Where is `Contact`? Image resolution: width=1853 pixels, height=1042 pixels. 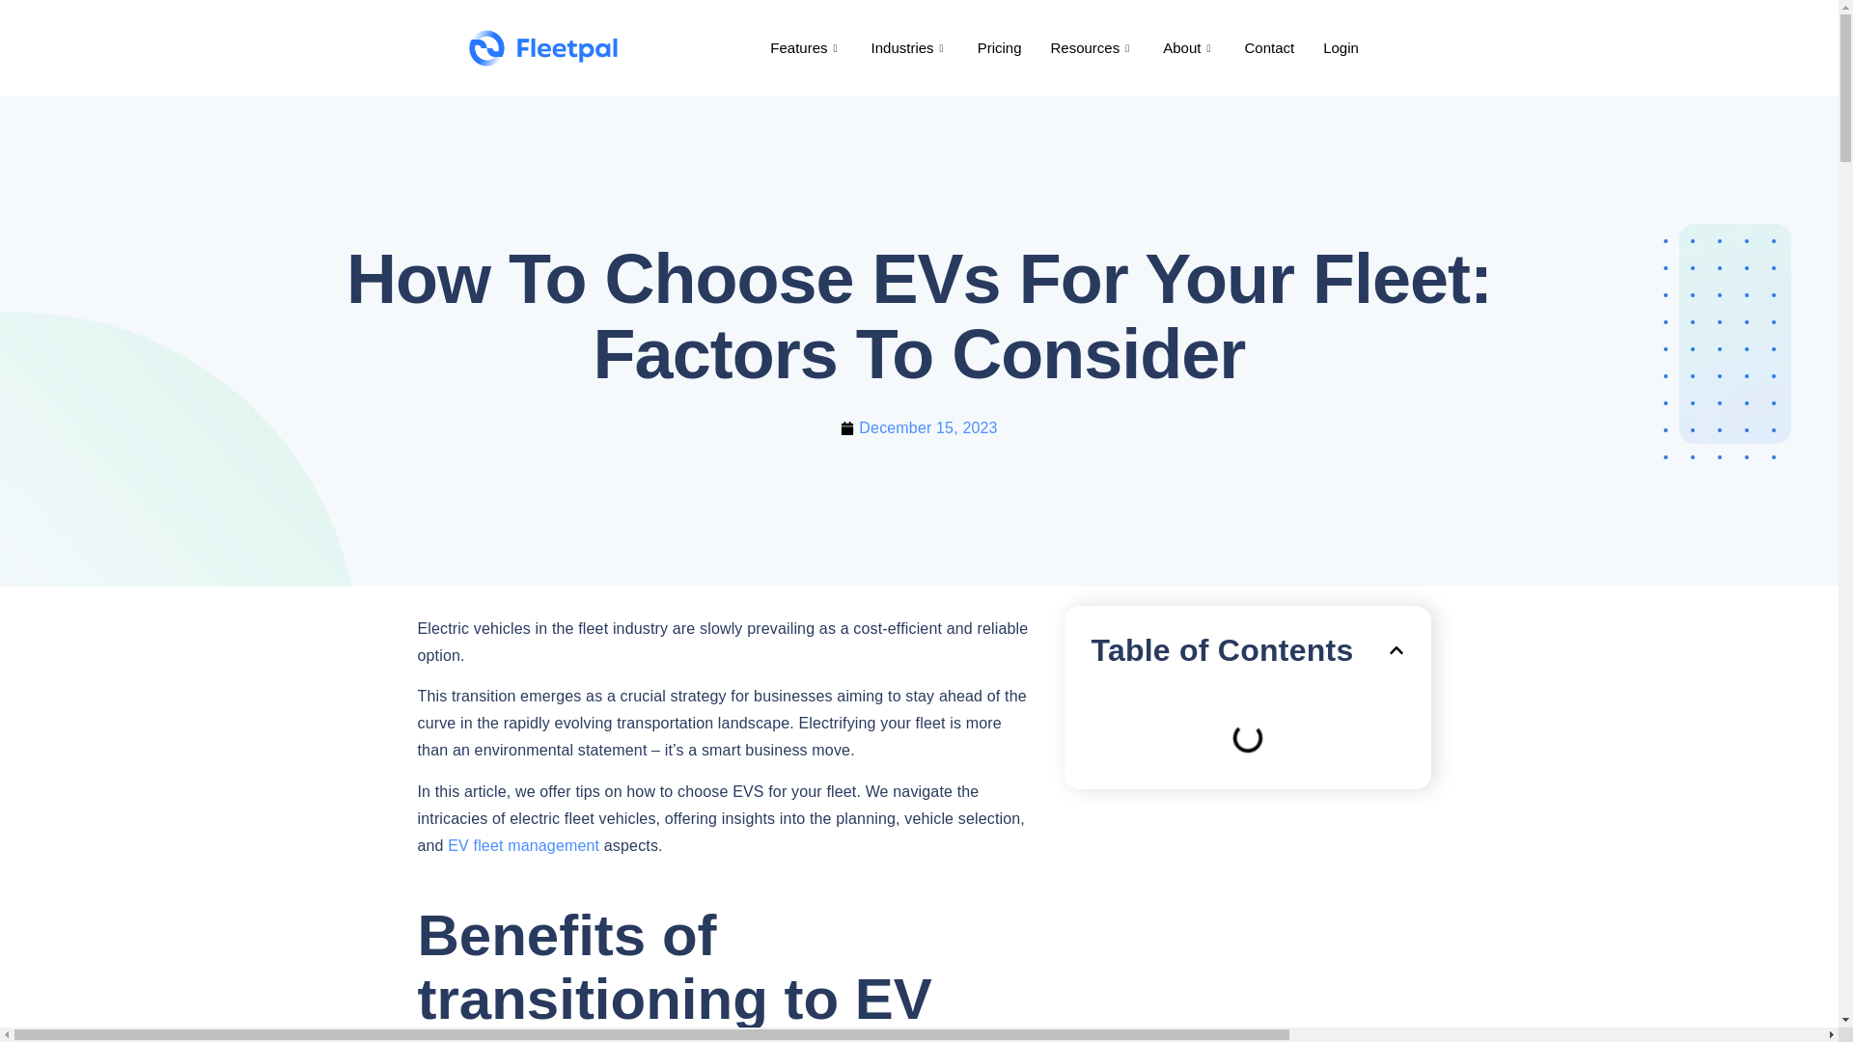 Contact is located at coordinates (1268, 47).